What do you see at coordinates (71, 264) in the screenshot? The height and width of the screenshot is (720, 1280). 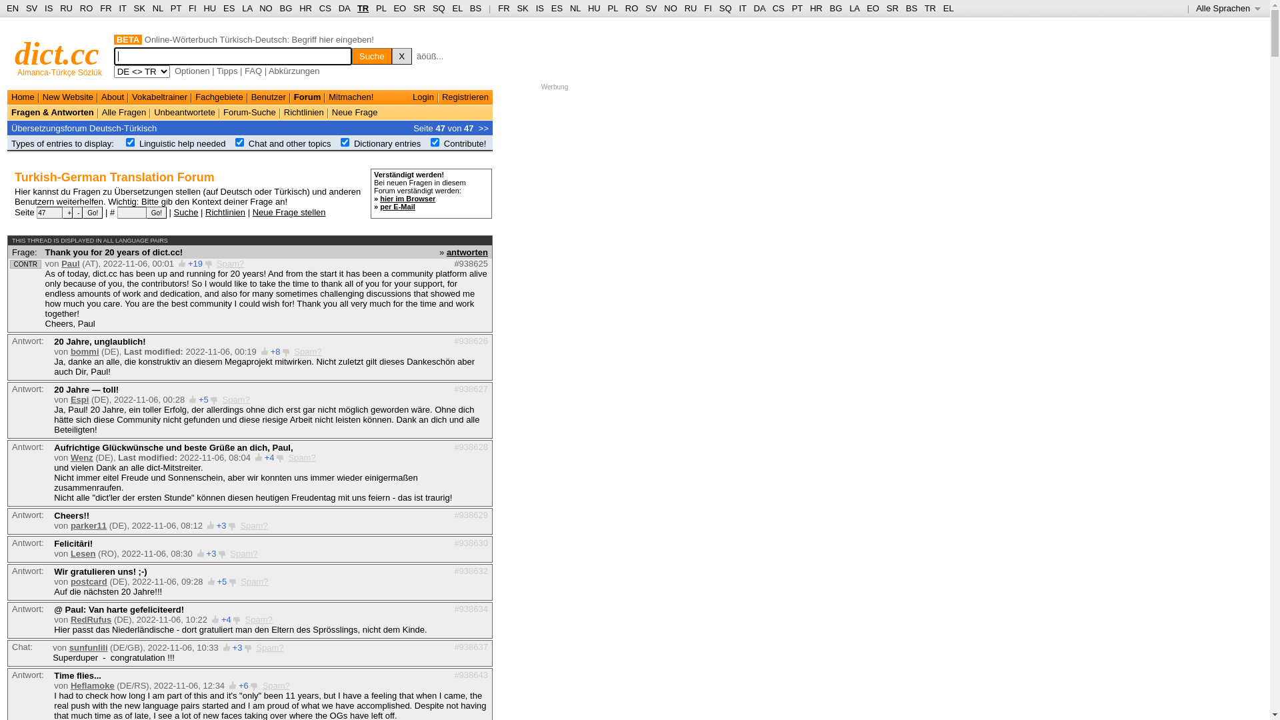 I see `Paul` at bounding box center [71, 264].